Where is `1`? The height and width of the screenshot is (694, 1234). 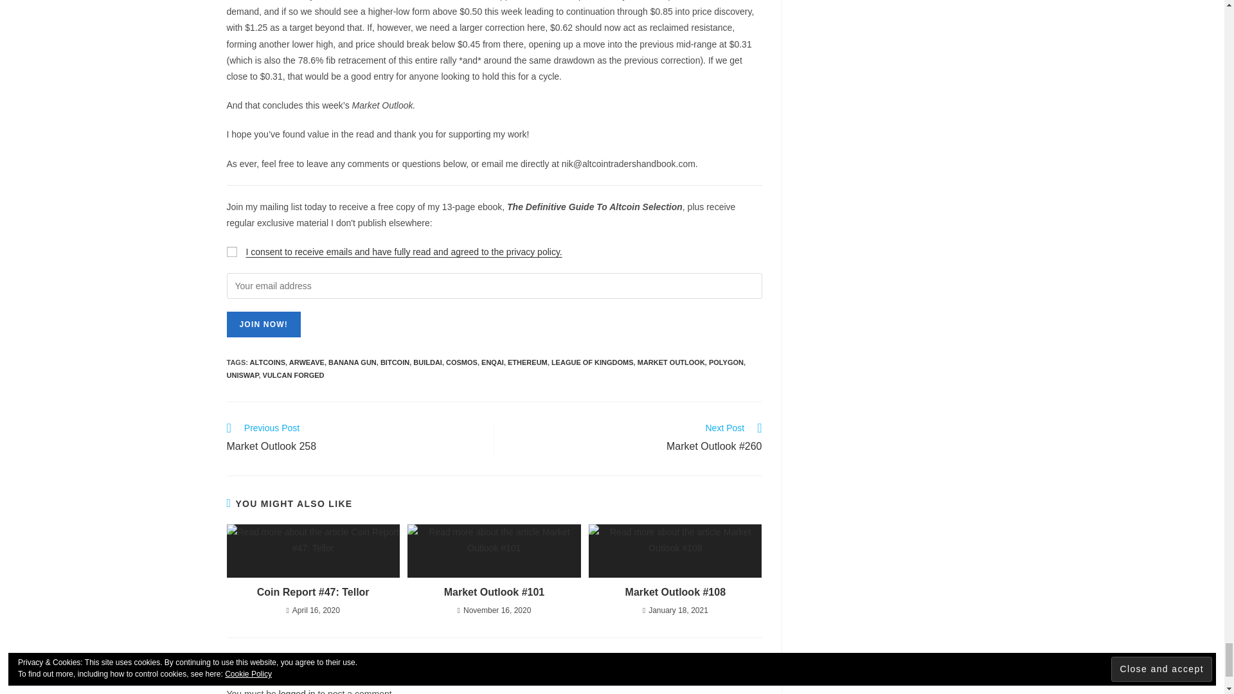 1 is located at coordinates (231, 252).